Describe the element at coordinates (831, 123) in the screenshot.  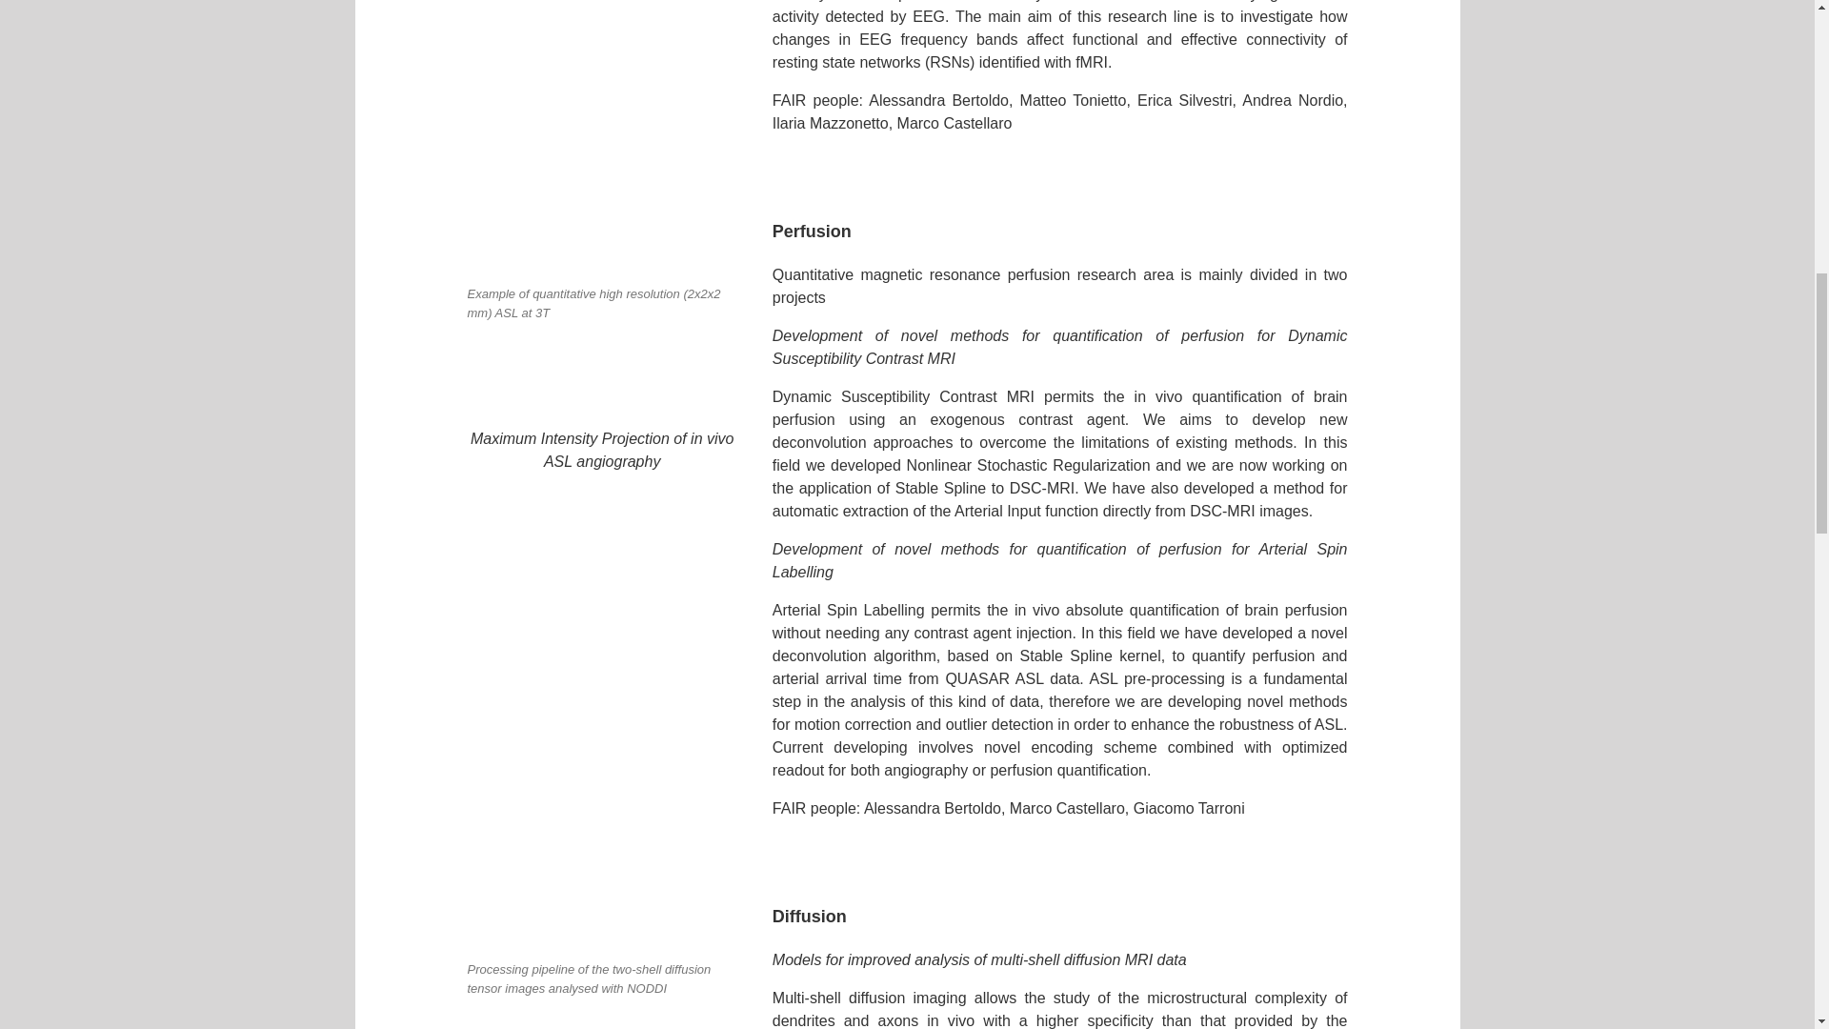
I see `Ilaria Mazzonetto` at that location.